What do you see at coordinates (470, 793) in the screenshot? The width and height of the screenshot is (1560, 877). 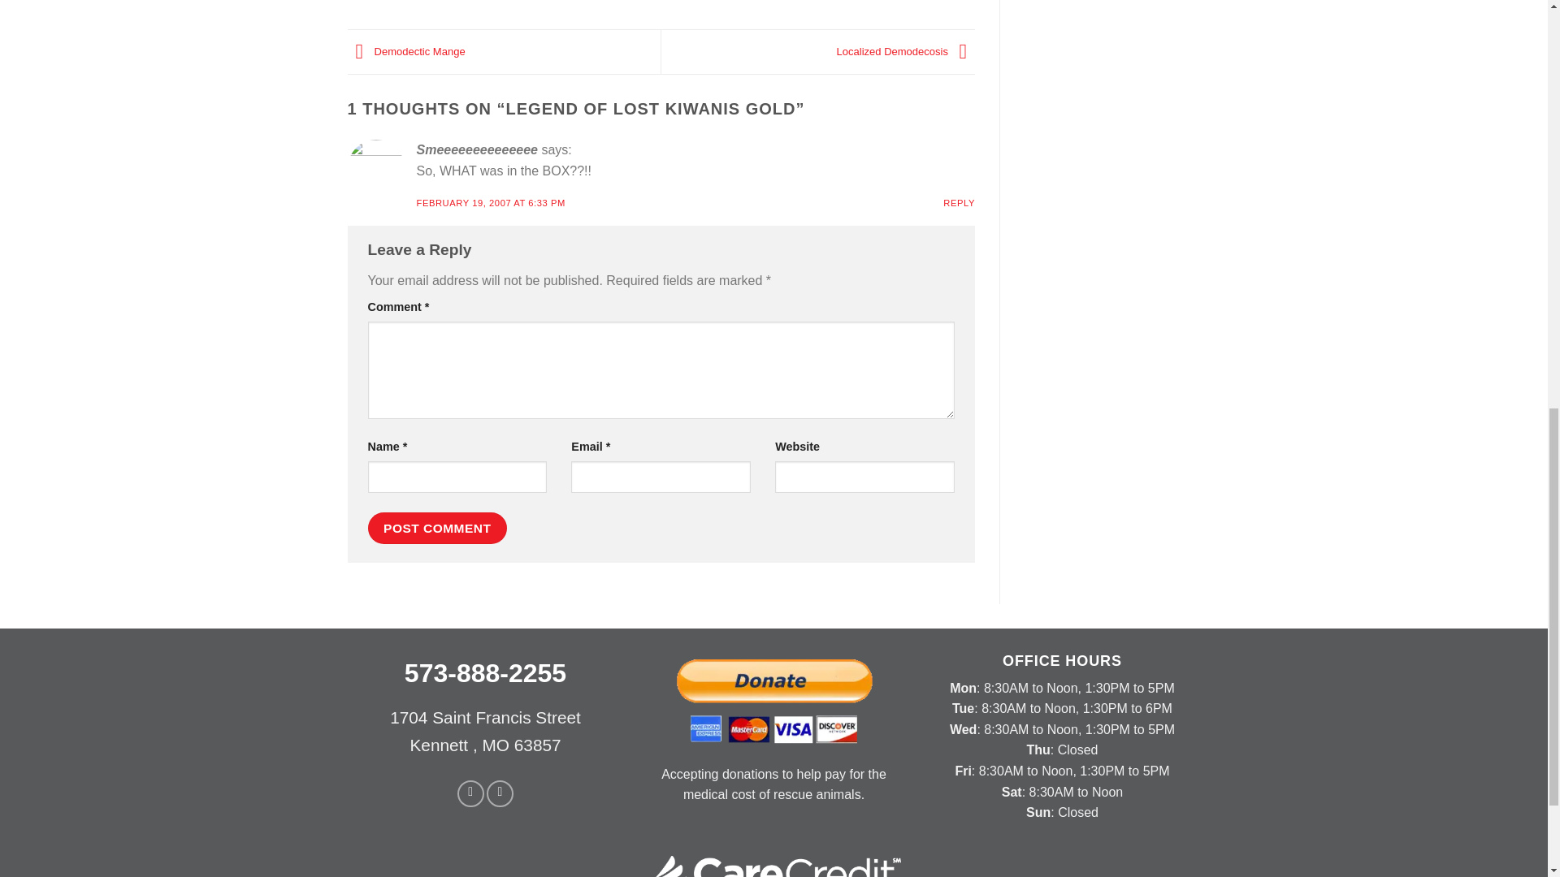 I see `Follow on Facebook` at bounding box center [470, 793].